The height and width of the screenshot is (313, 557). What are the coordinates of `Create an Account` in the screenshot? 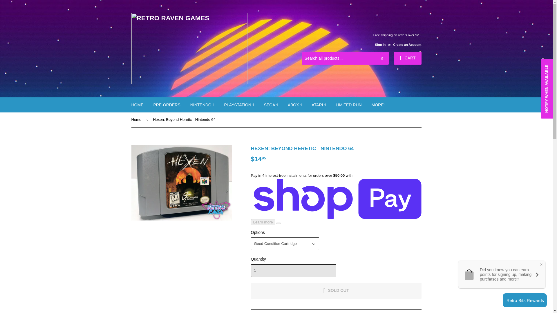 It's located at (407, 44).